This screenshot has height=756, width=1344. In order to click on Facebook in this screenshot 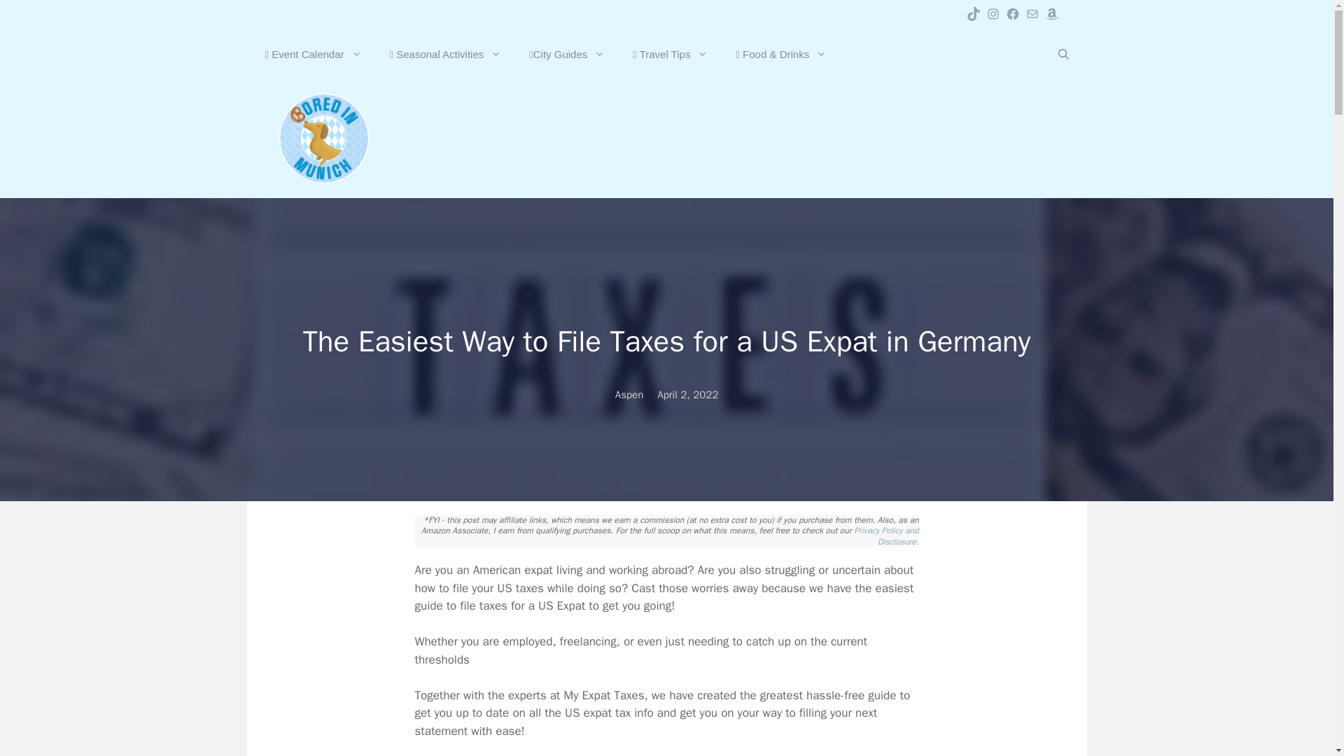, I will do `click(1012, 14)`.